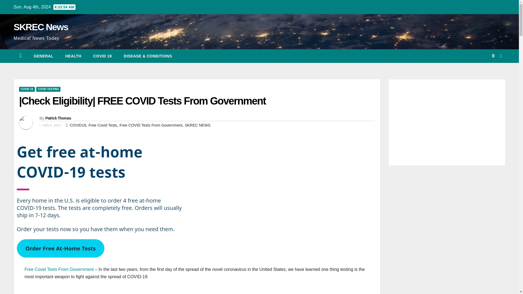 The height and width of the screenshot is (294, 523). I want to click on HEALTH, so click(73, 56).